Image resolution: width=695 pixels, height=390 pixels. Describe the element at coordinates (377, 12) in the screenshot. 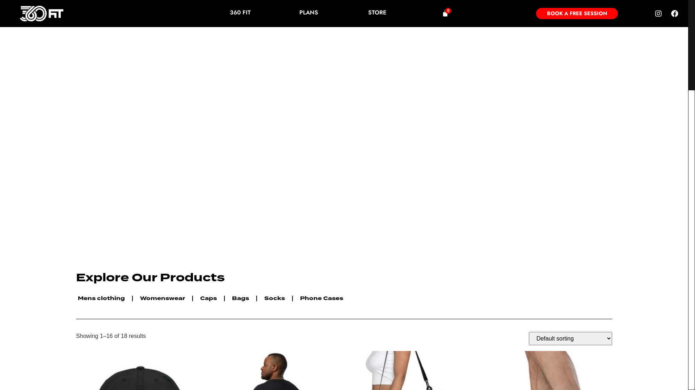

I see `STORE` at that location.